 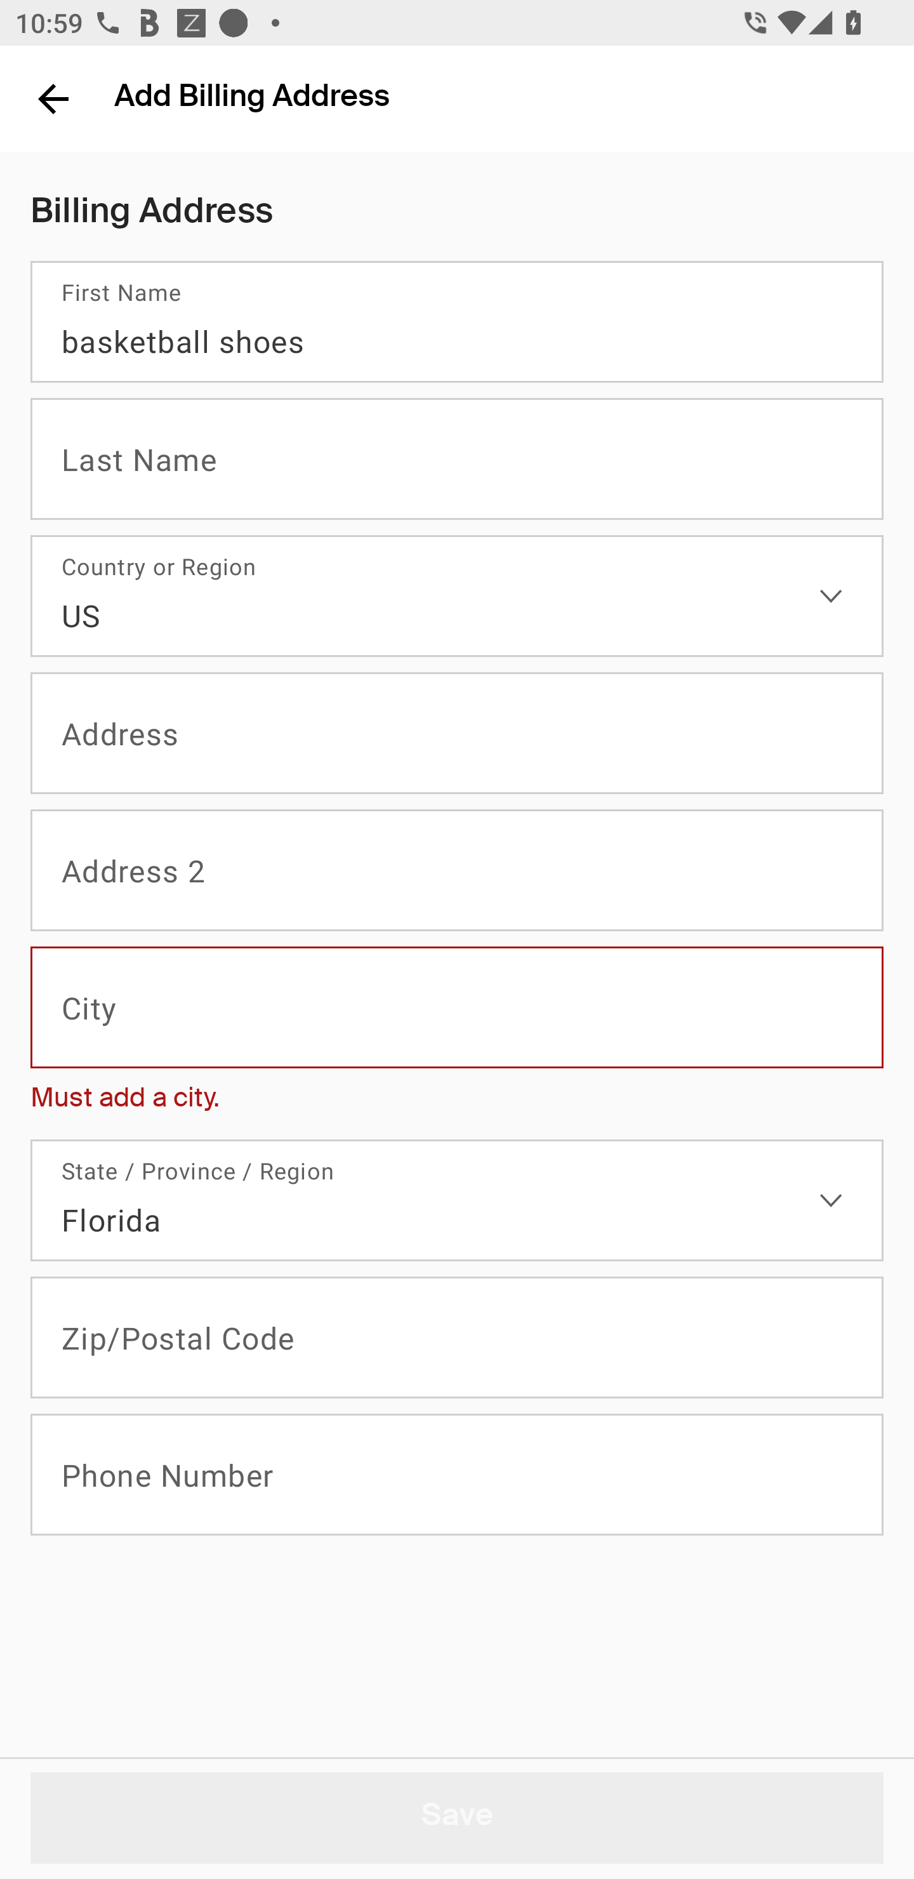 What do you see at coordinates (457, 734) in the screenshot?
I see `Address` at bounding box center [457, 734].